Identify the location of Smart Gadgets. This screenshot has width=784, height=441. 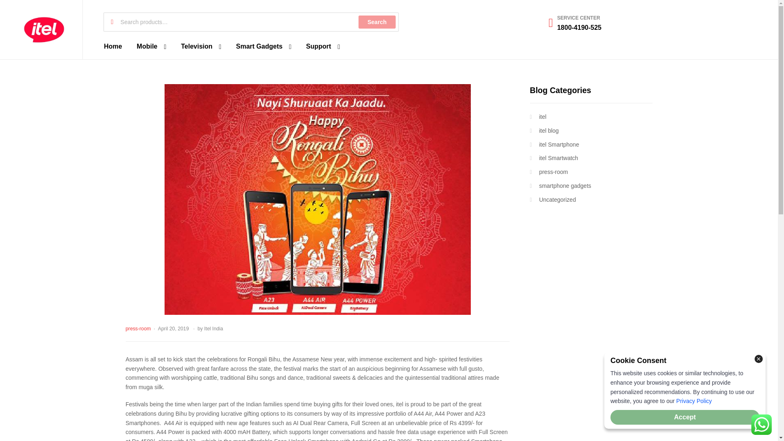
(264, 47).